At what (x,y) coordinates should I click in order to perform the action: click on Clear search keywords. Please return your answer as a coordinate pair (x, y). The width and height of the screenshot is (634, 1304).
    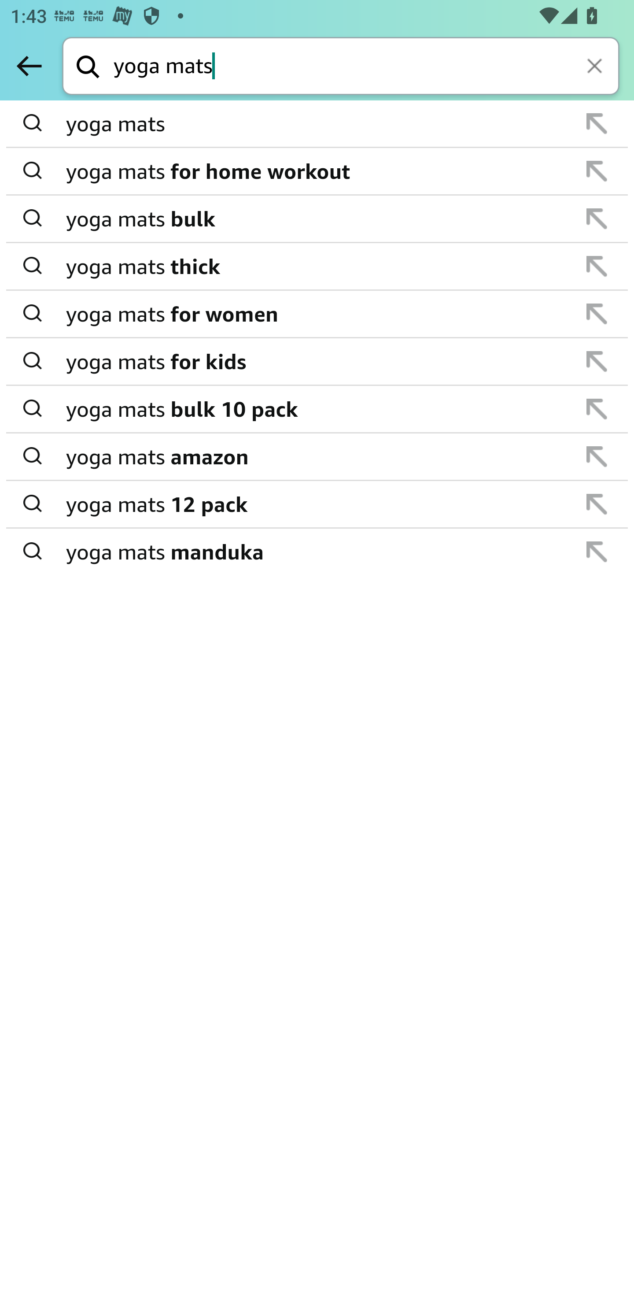
    Looking at the image, I should click on (596, 67).